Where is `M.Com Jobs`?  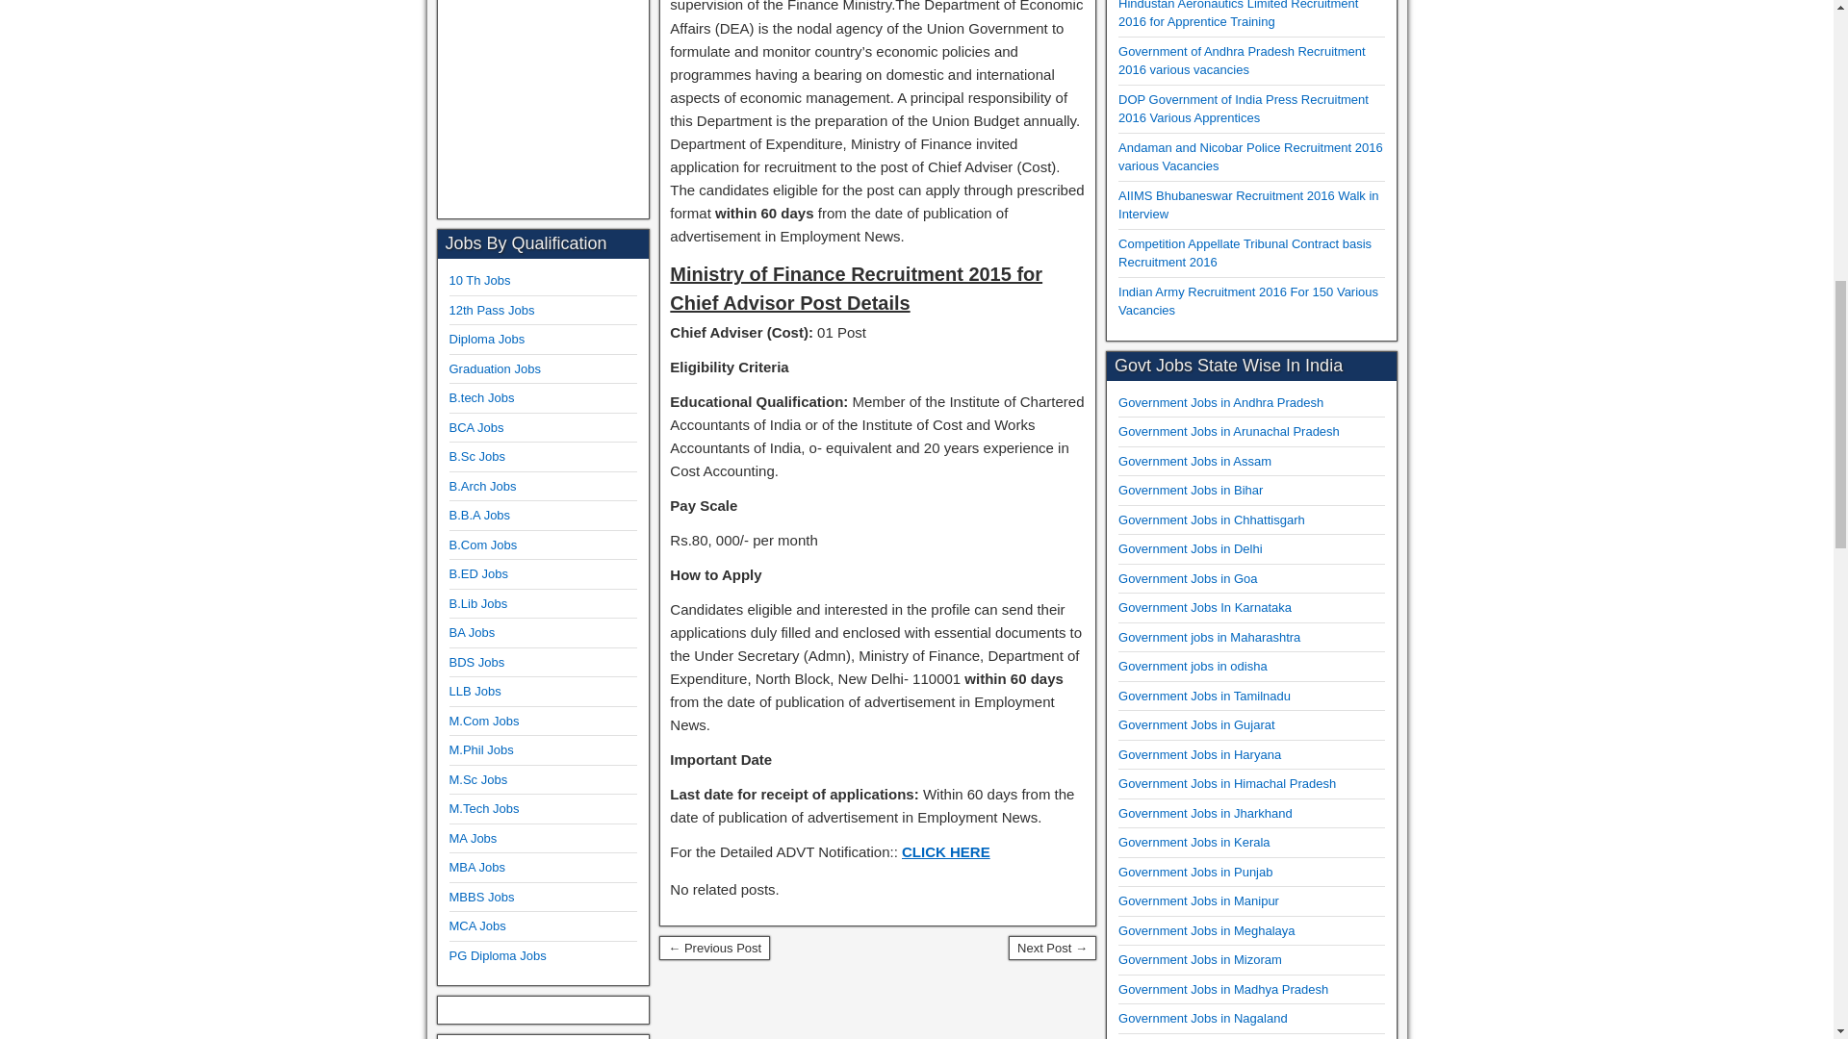 M.Com Jobs is located at coordinates (483, 721).